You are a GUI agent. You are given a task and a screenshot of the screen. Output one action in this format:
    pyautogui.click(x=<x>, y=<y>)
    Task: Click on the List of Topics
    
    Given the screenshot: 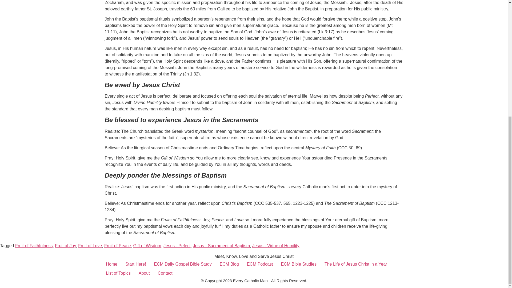 What is the action you would take?
    pyautogui.click(x=118, y=273)
    